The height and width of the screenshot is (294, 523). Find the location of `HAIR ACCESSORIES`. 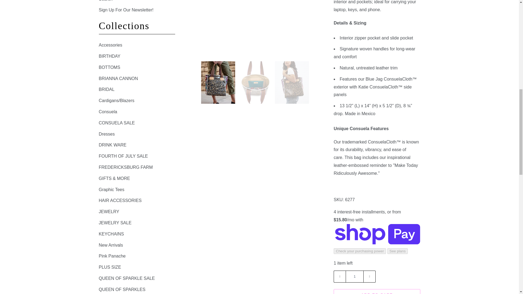

HAIR ACCESSORIES is located at coordinates (120, 200).